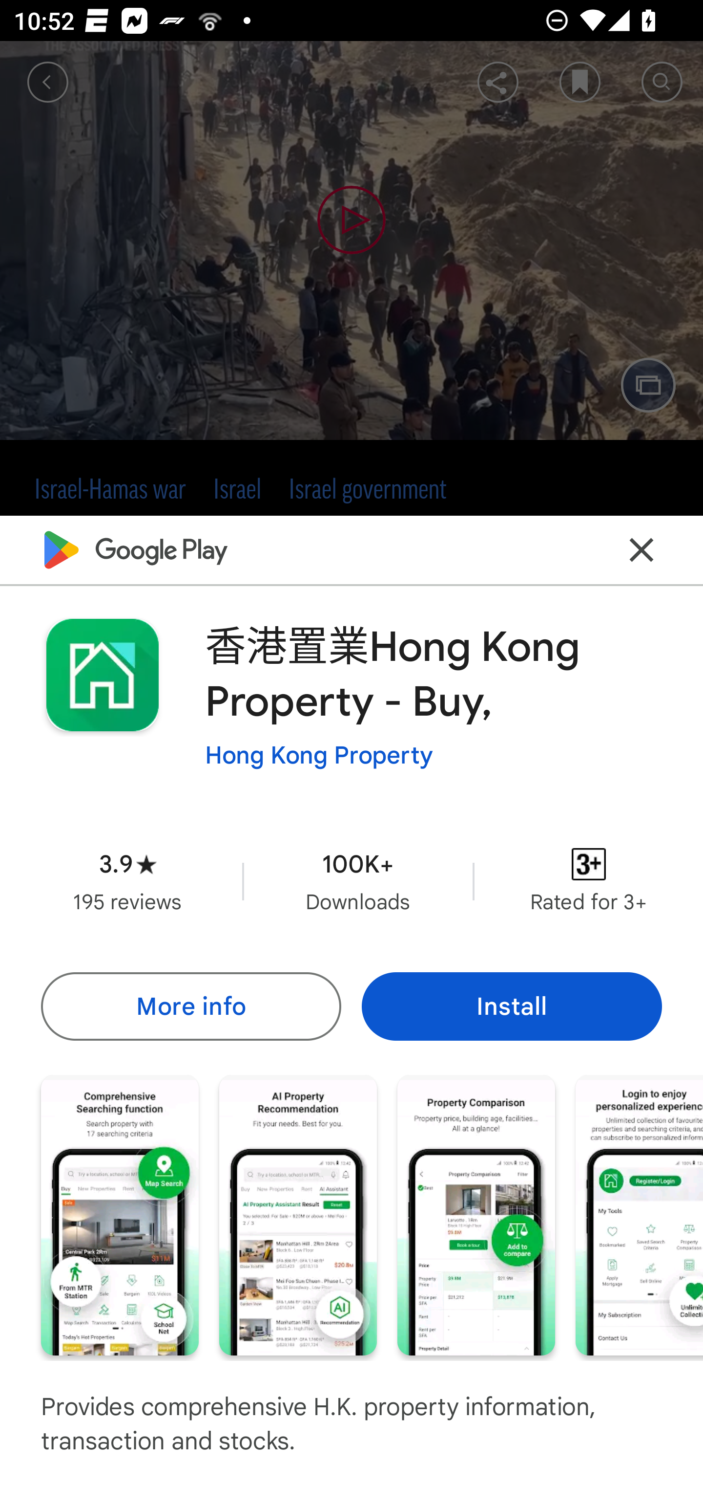 Image resolution: width=703 pixels, height=1486 pixels. I want to click on Screenshot "2" of "7", so click(298, 1214).